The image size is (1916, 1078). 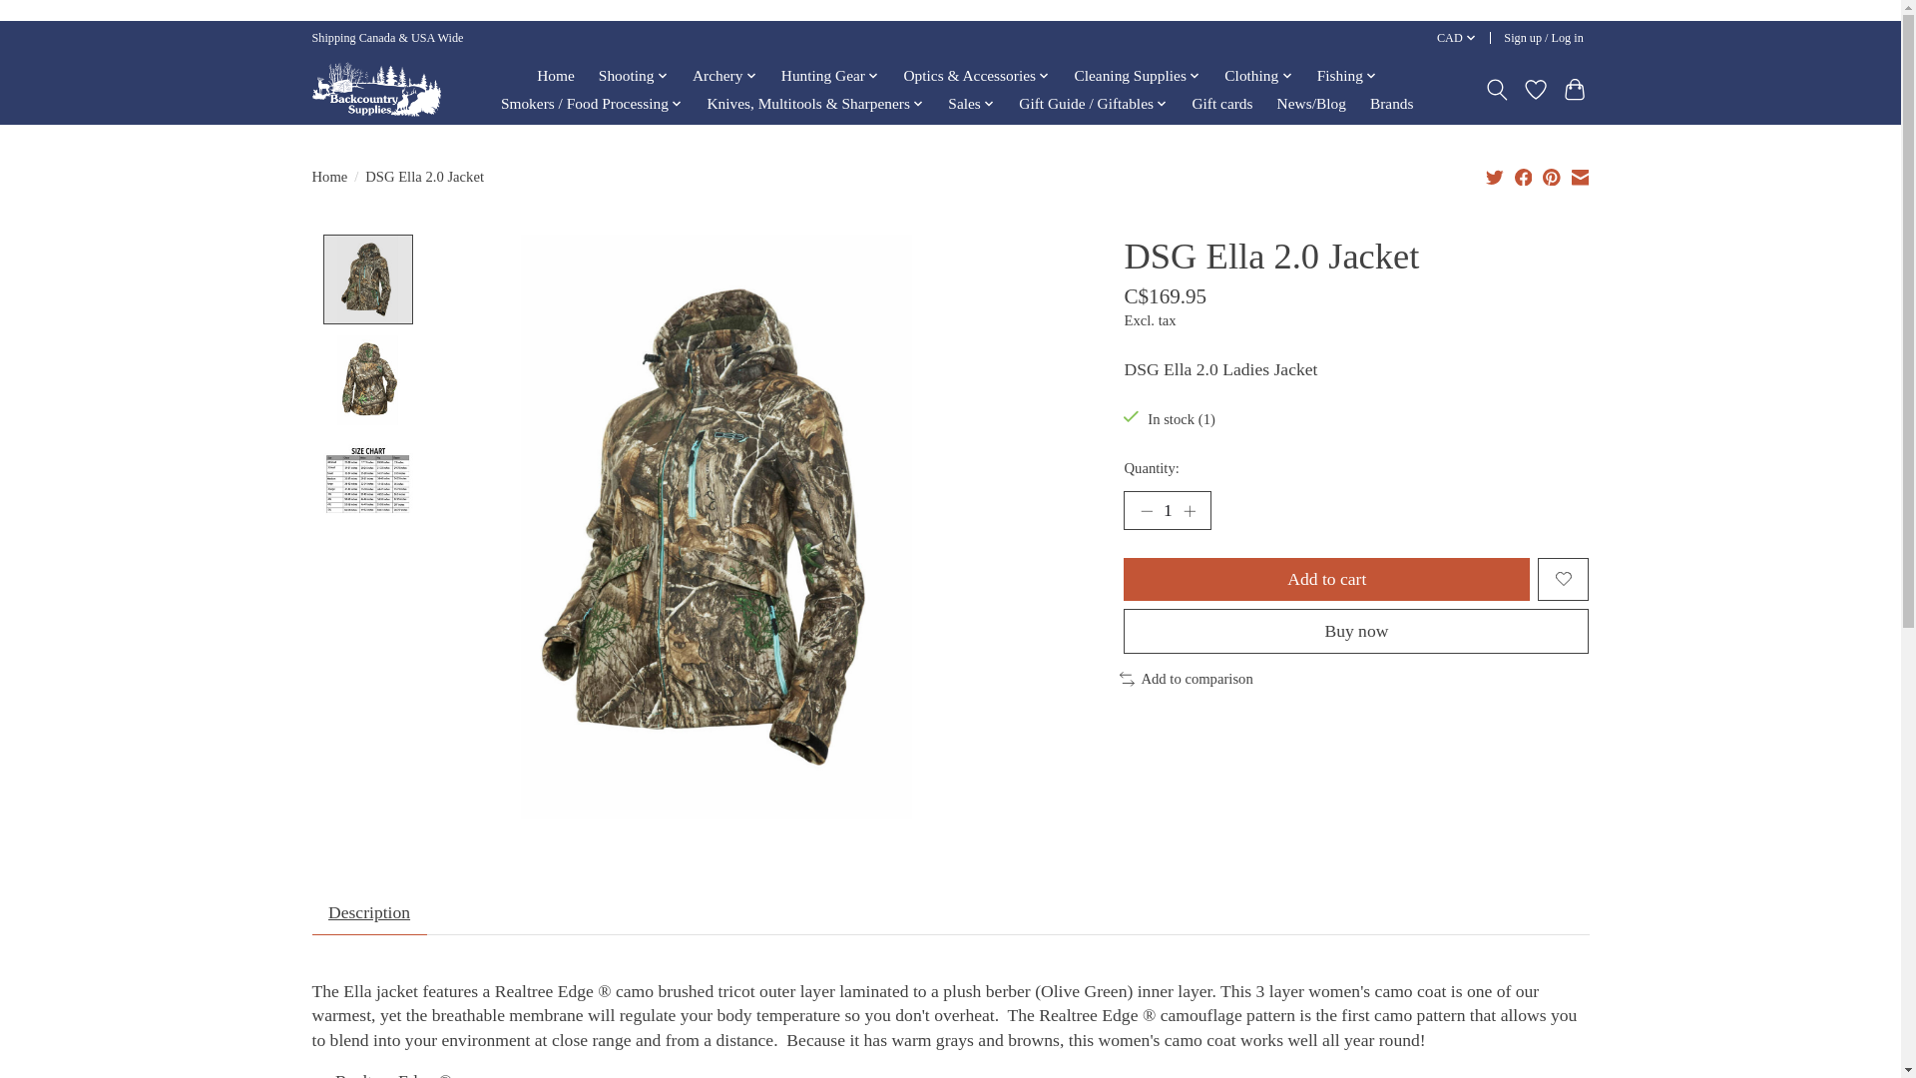 I want to click on Share on Pinterest, so click(x=1551, y=176).